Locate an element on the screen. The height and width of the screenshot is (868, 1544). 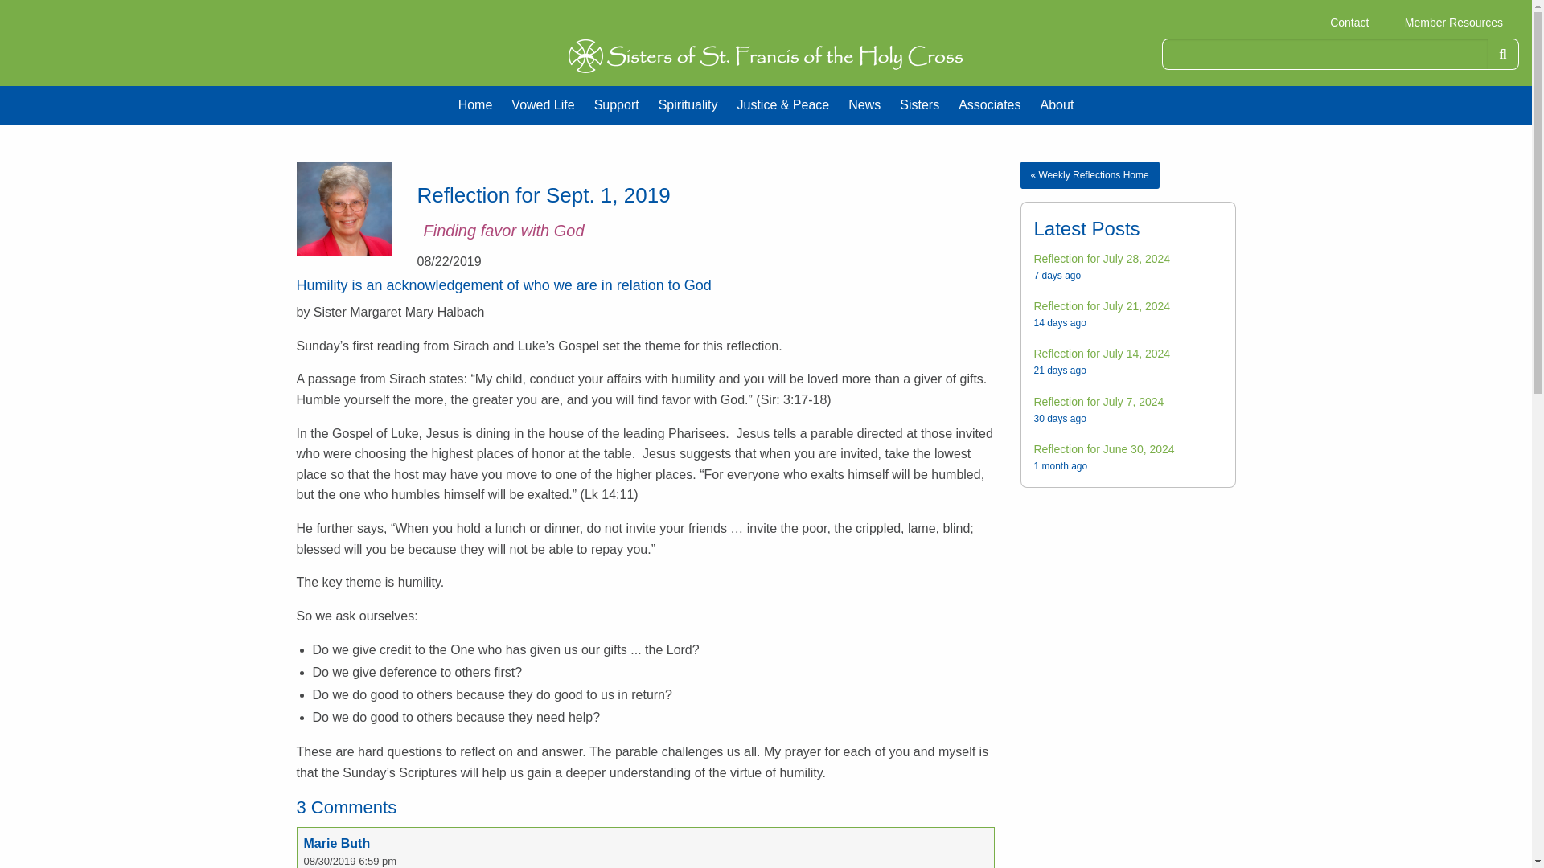
Vowed Life is located at coordinates (542, 104).